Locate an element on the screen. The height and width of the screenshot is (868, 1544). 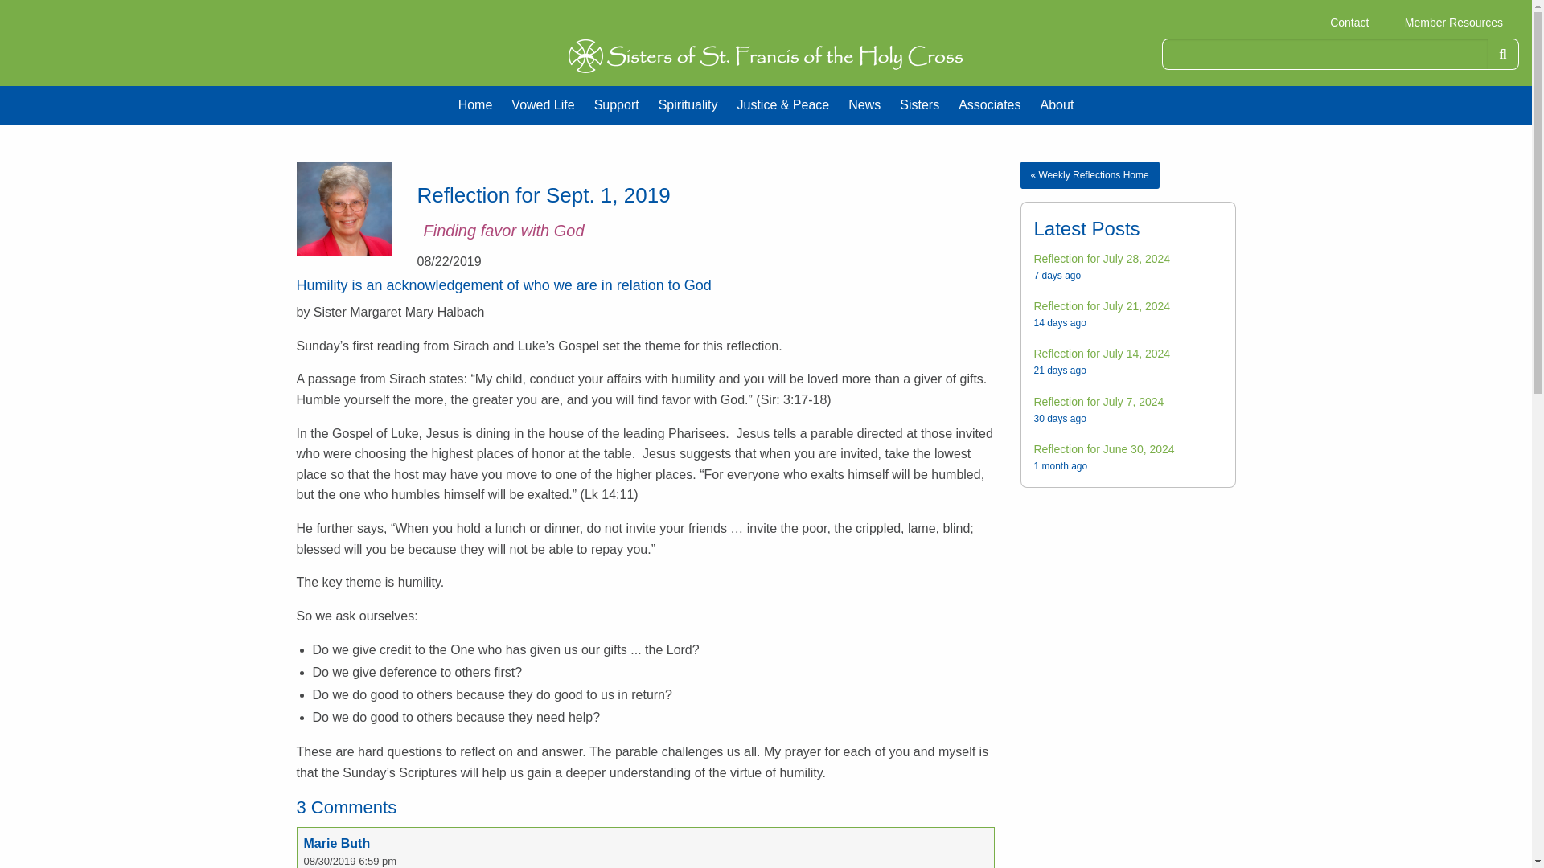
Vowed Life is located at coordinates (542, 104).